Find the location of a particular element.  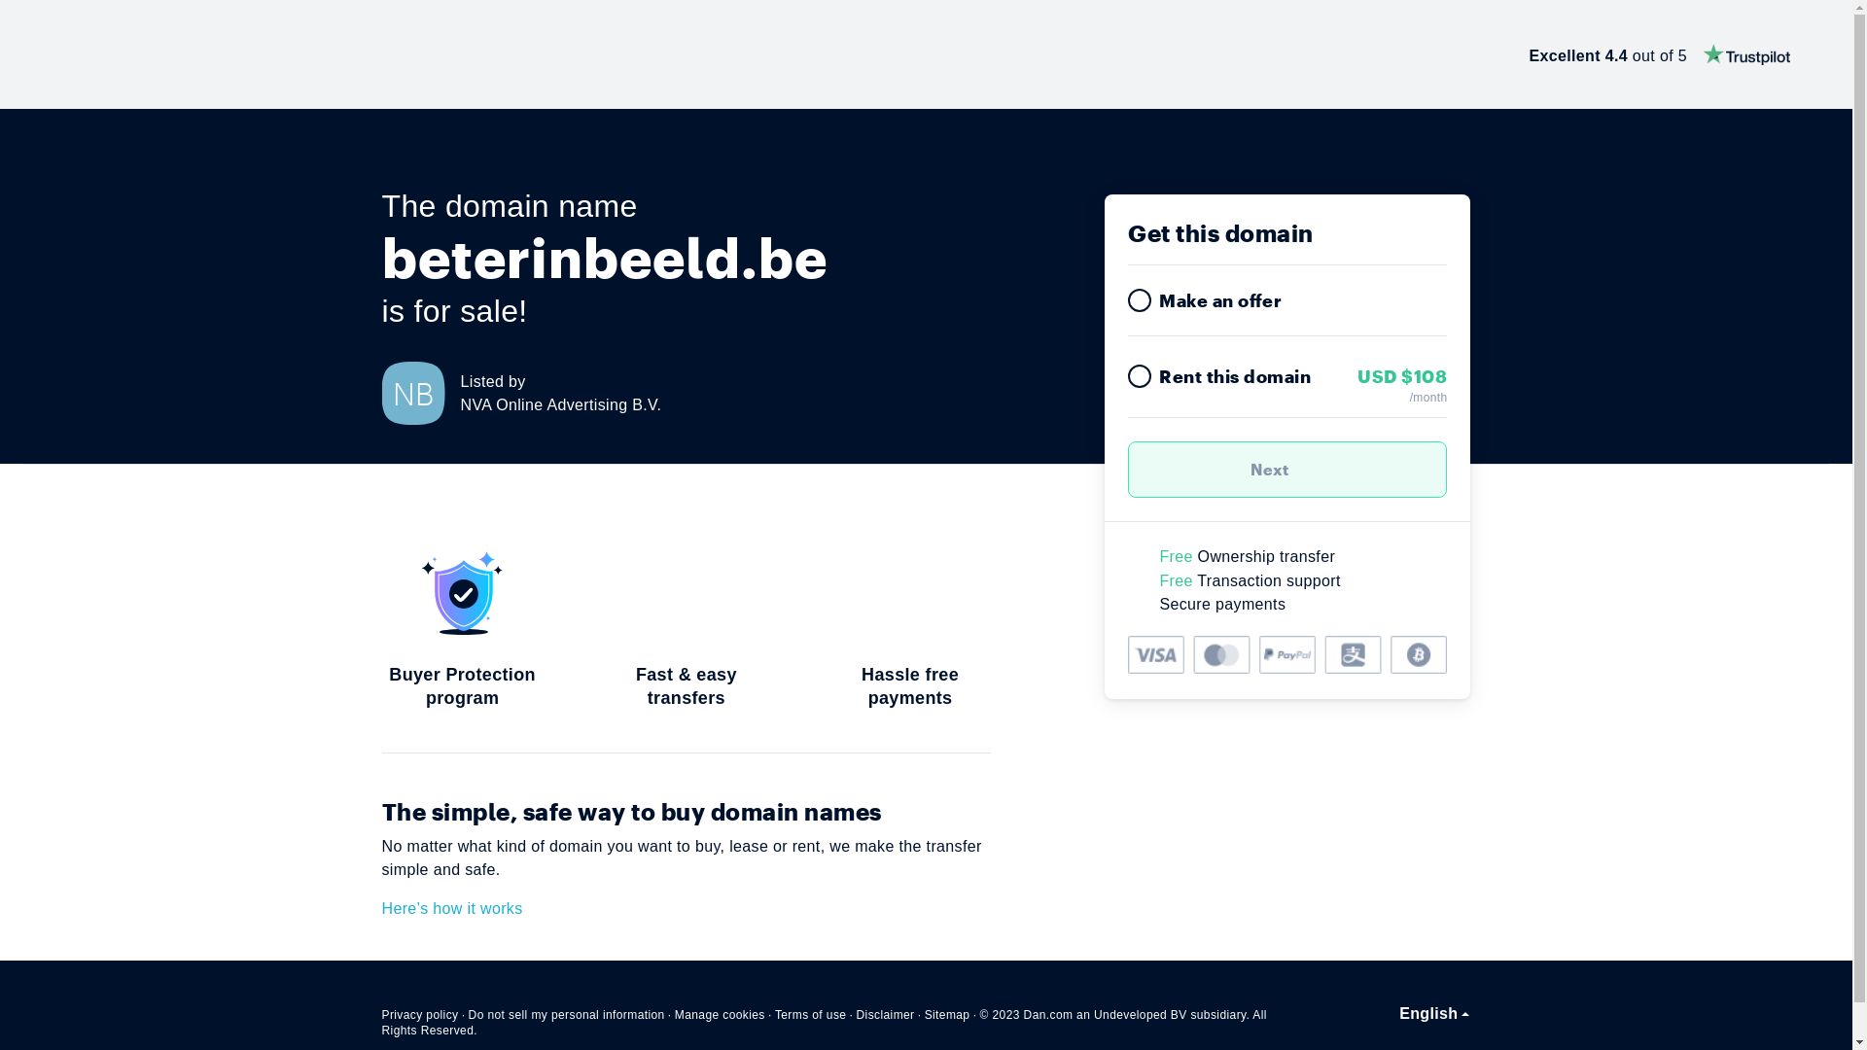

English is located at coordinates (1434, 1014).